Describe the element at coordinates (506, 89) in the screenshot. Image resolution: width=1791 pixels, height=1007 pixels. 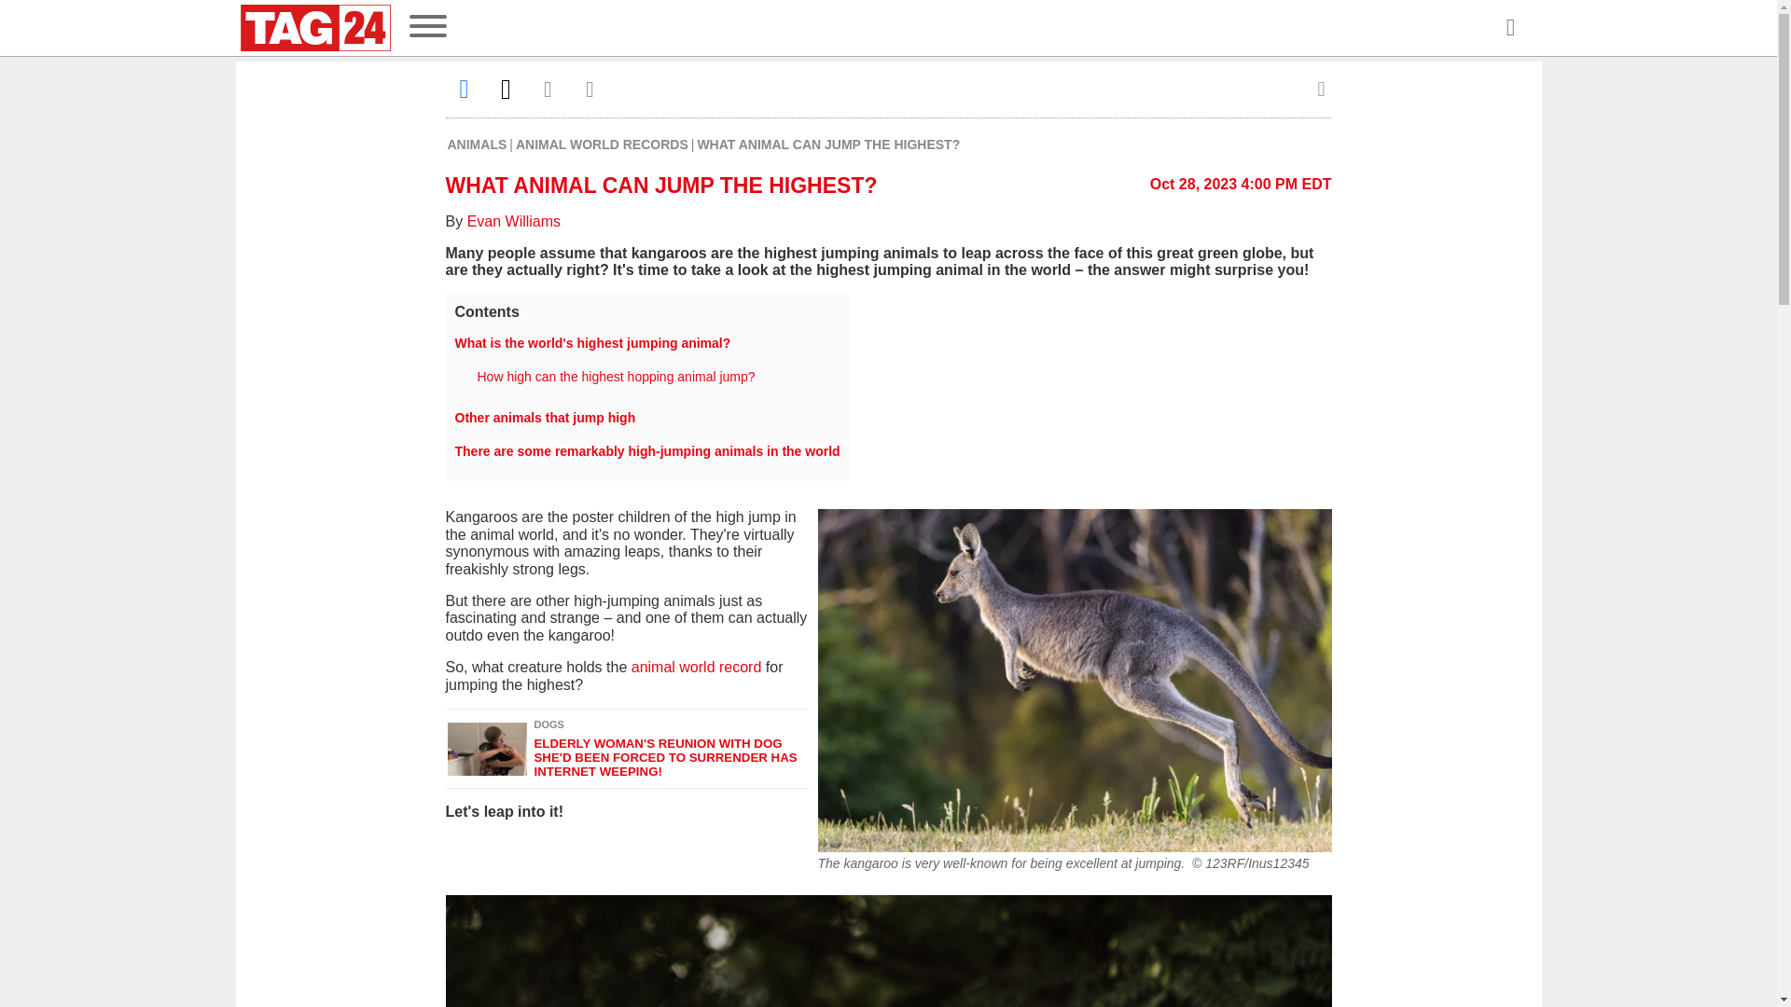
I see `Share on Twitter` at that location.